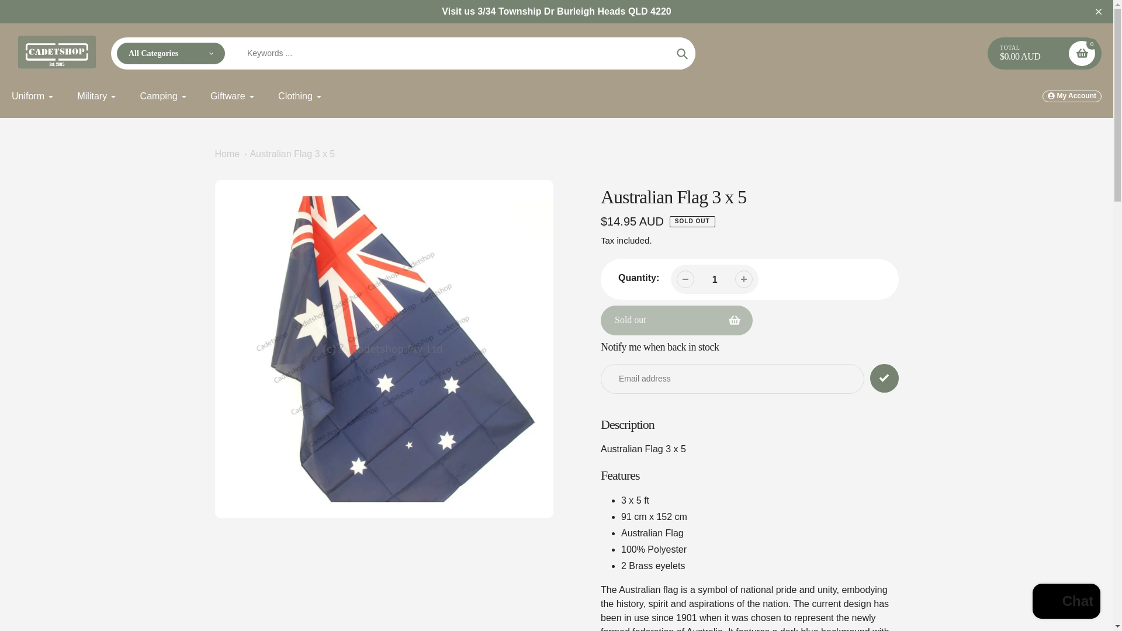 This screenshot has height=631, width=1122. I want to click on 1, so click(714, 279).